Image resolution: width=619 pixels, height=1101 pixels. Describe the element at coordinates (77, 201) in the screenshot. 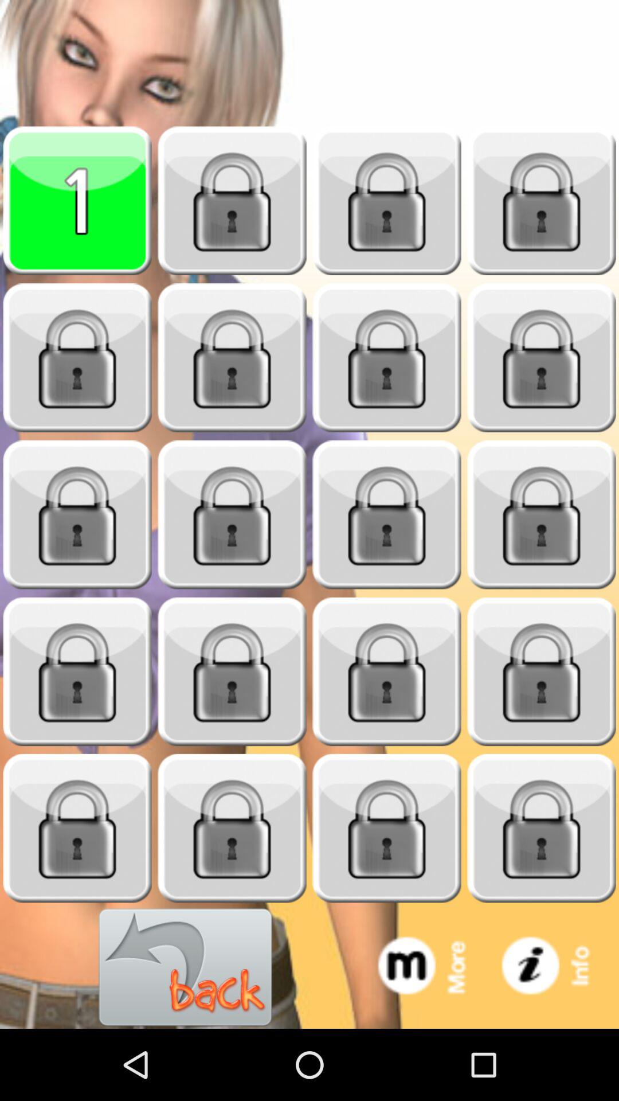

I see `level 1` at that location.